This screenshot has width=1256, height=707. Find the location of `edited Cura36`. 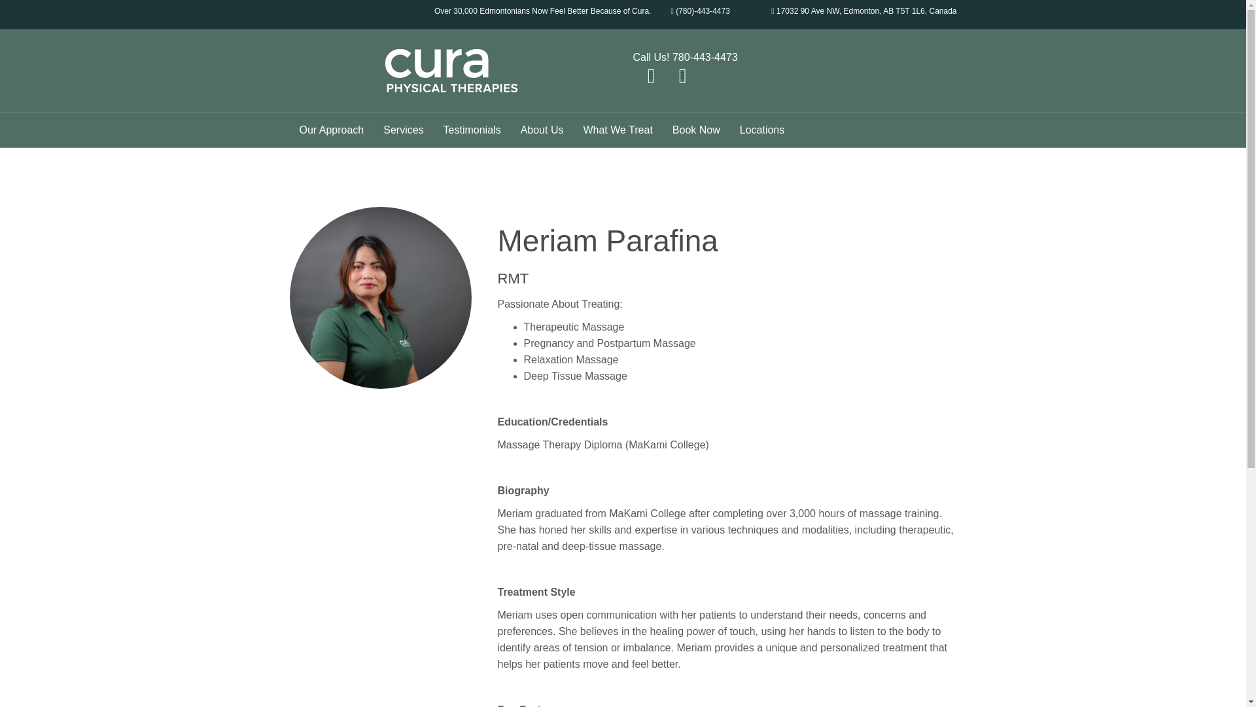

edited Cura36 is located at coordinates (379, 298).